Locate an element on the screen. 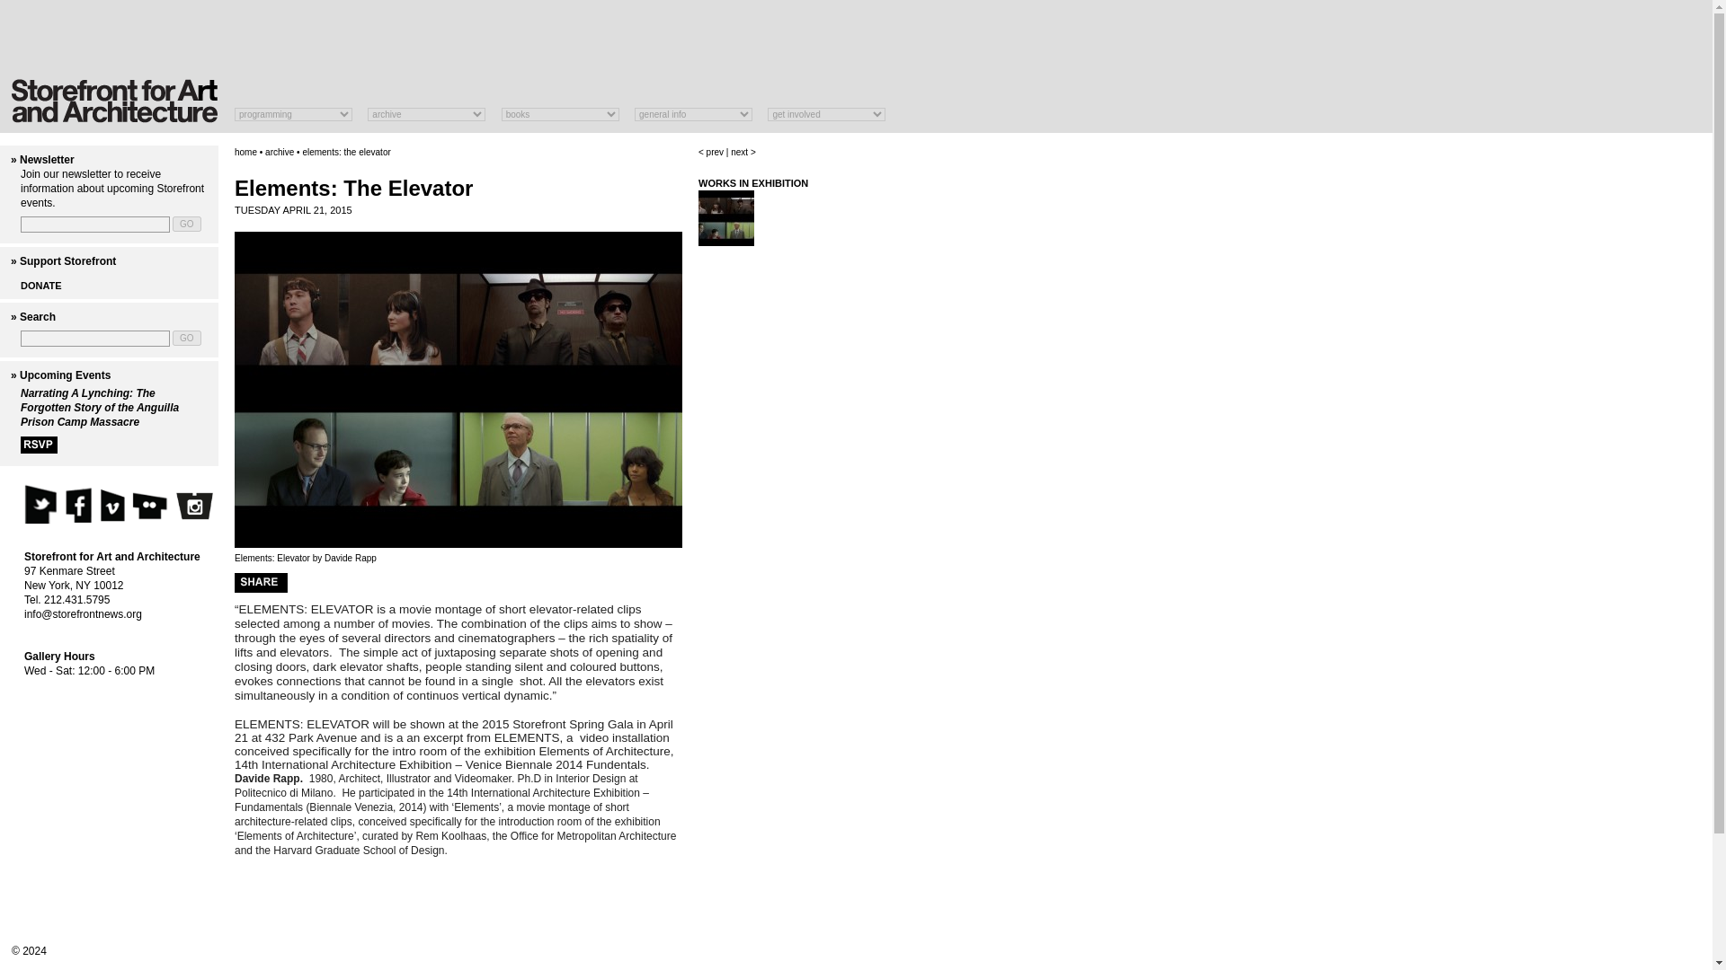 This screenshot has width=1726, height=970. archive is located at coordinates (279, 152).